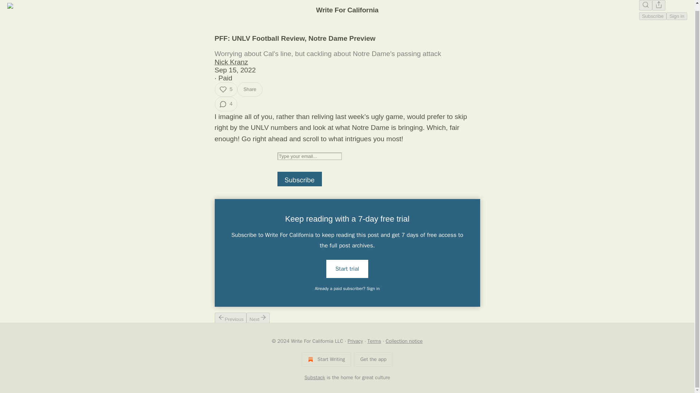 The image size is (700, 393). I want to click on 4, so click(225, 104).